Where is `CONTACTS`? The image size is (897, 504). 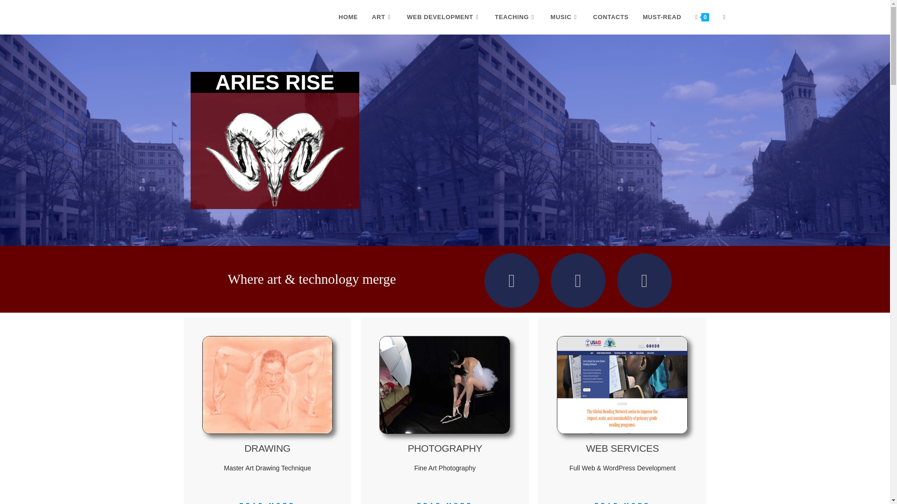
CONTACTS is located at coordinates (611, 17).